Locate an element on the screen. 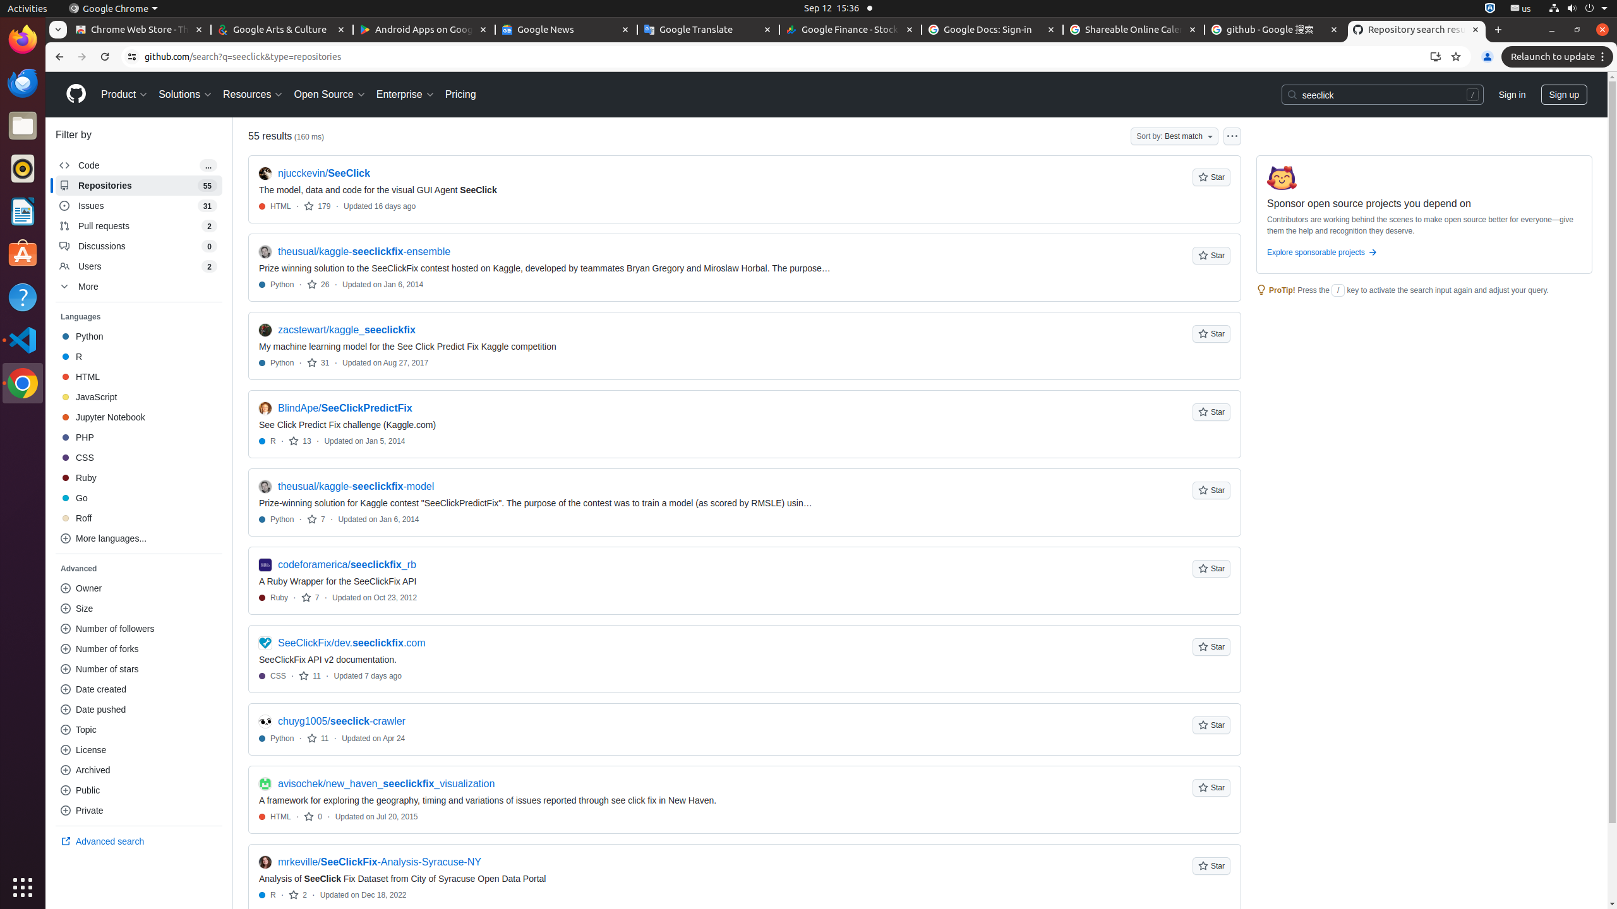 The width and height of the screenshot is (1617, 909). theusual/kaggle-seeclickfix-ensemble is located at coordinates (364, 252).